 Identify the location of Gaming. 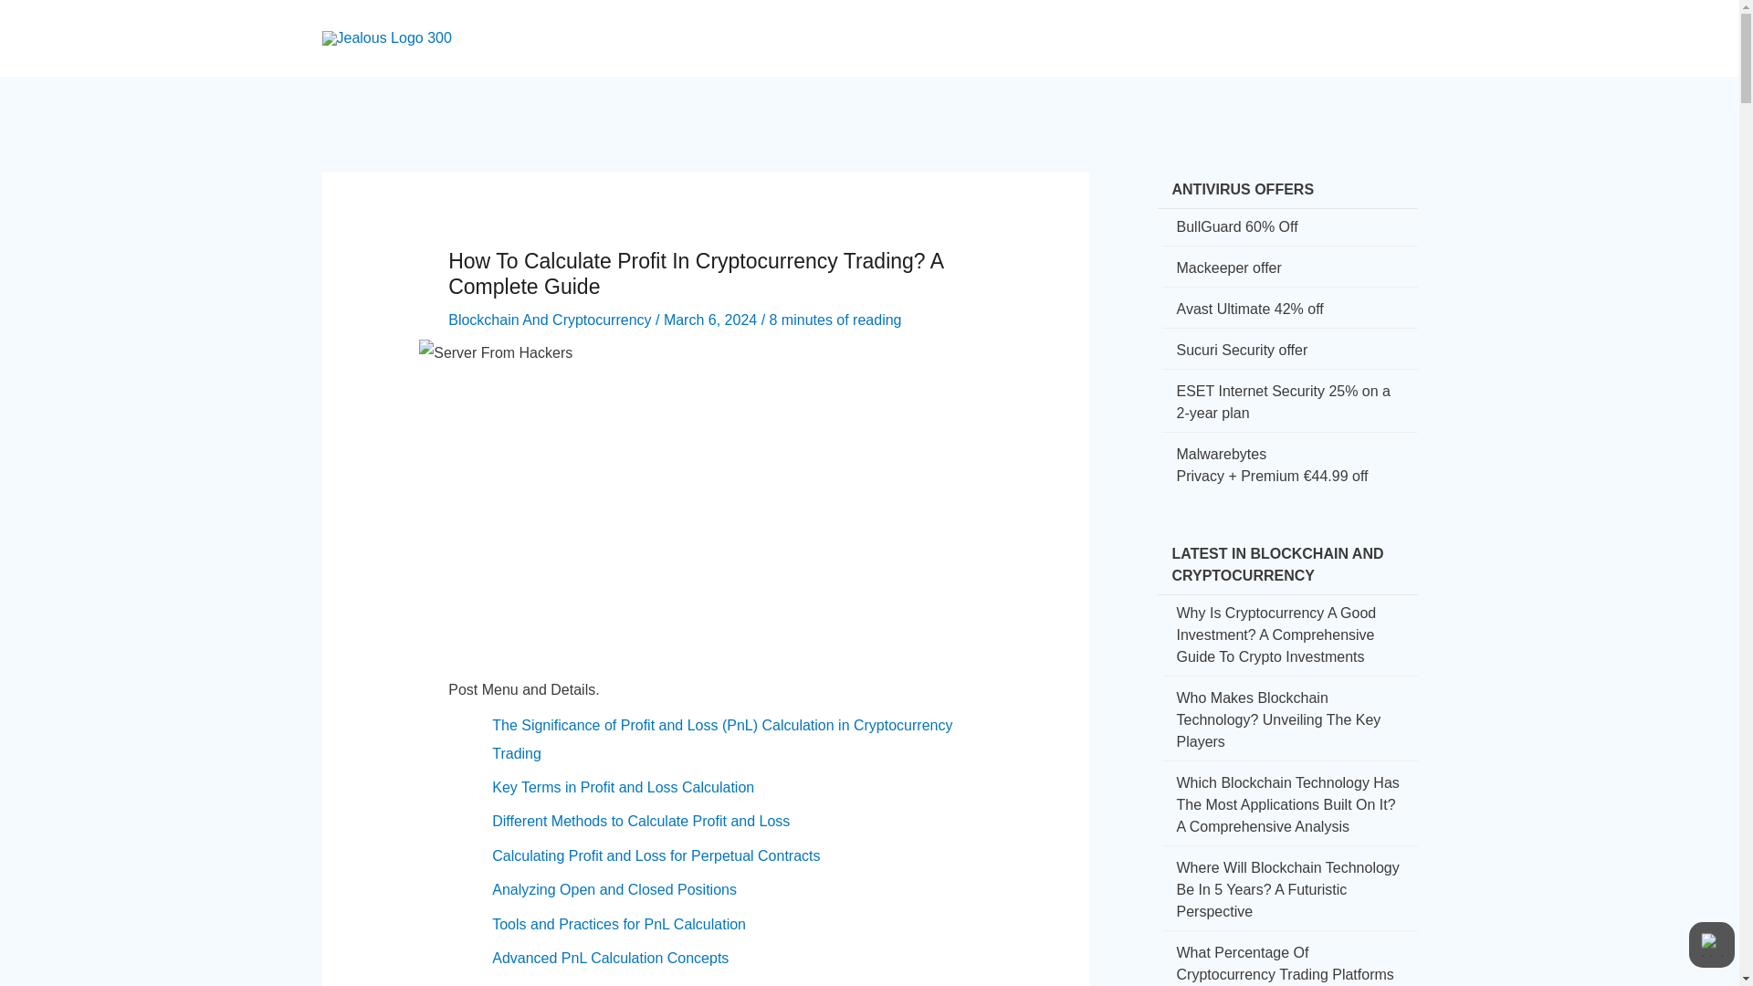
(1203, 22).